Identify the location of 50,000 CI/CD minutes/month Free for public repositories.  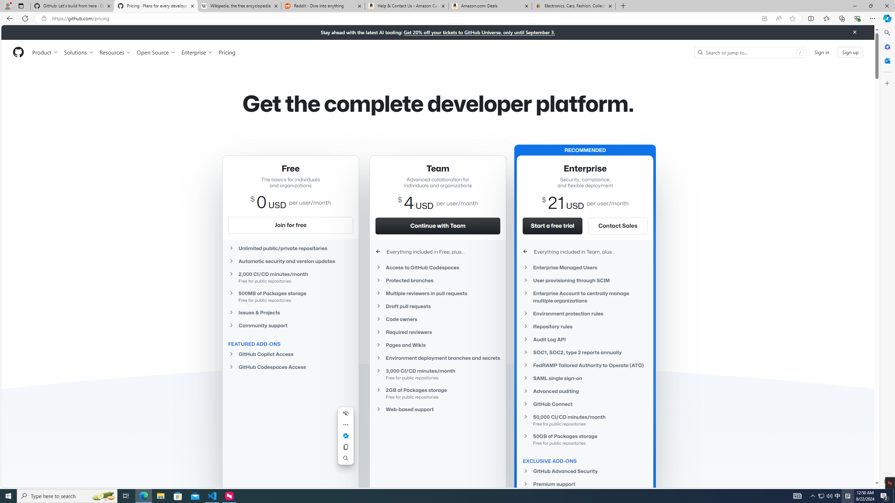
(585, 420).